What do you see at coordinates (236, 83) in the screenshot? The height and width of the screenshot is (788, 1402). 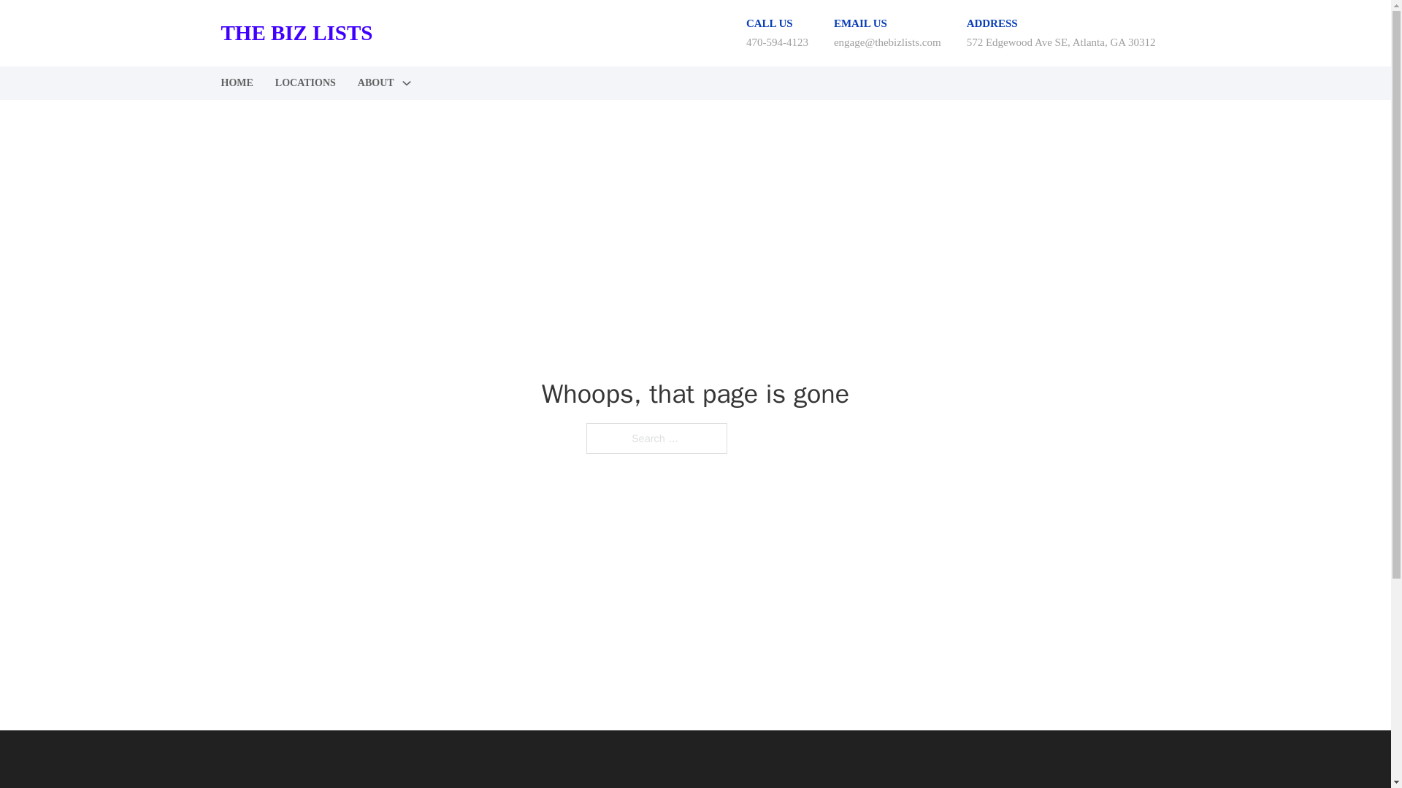 I see `HOME` at bounding box center [236, 83].